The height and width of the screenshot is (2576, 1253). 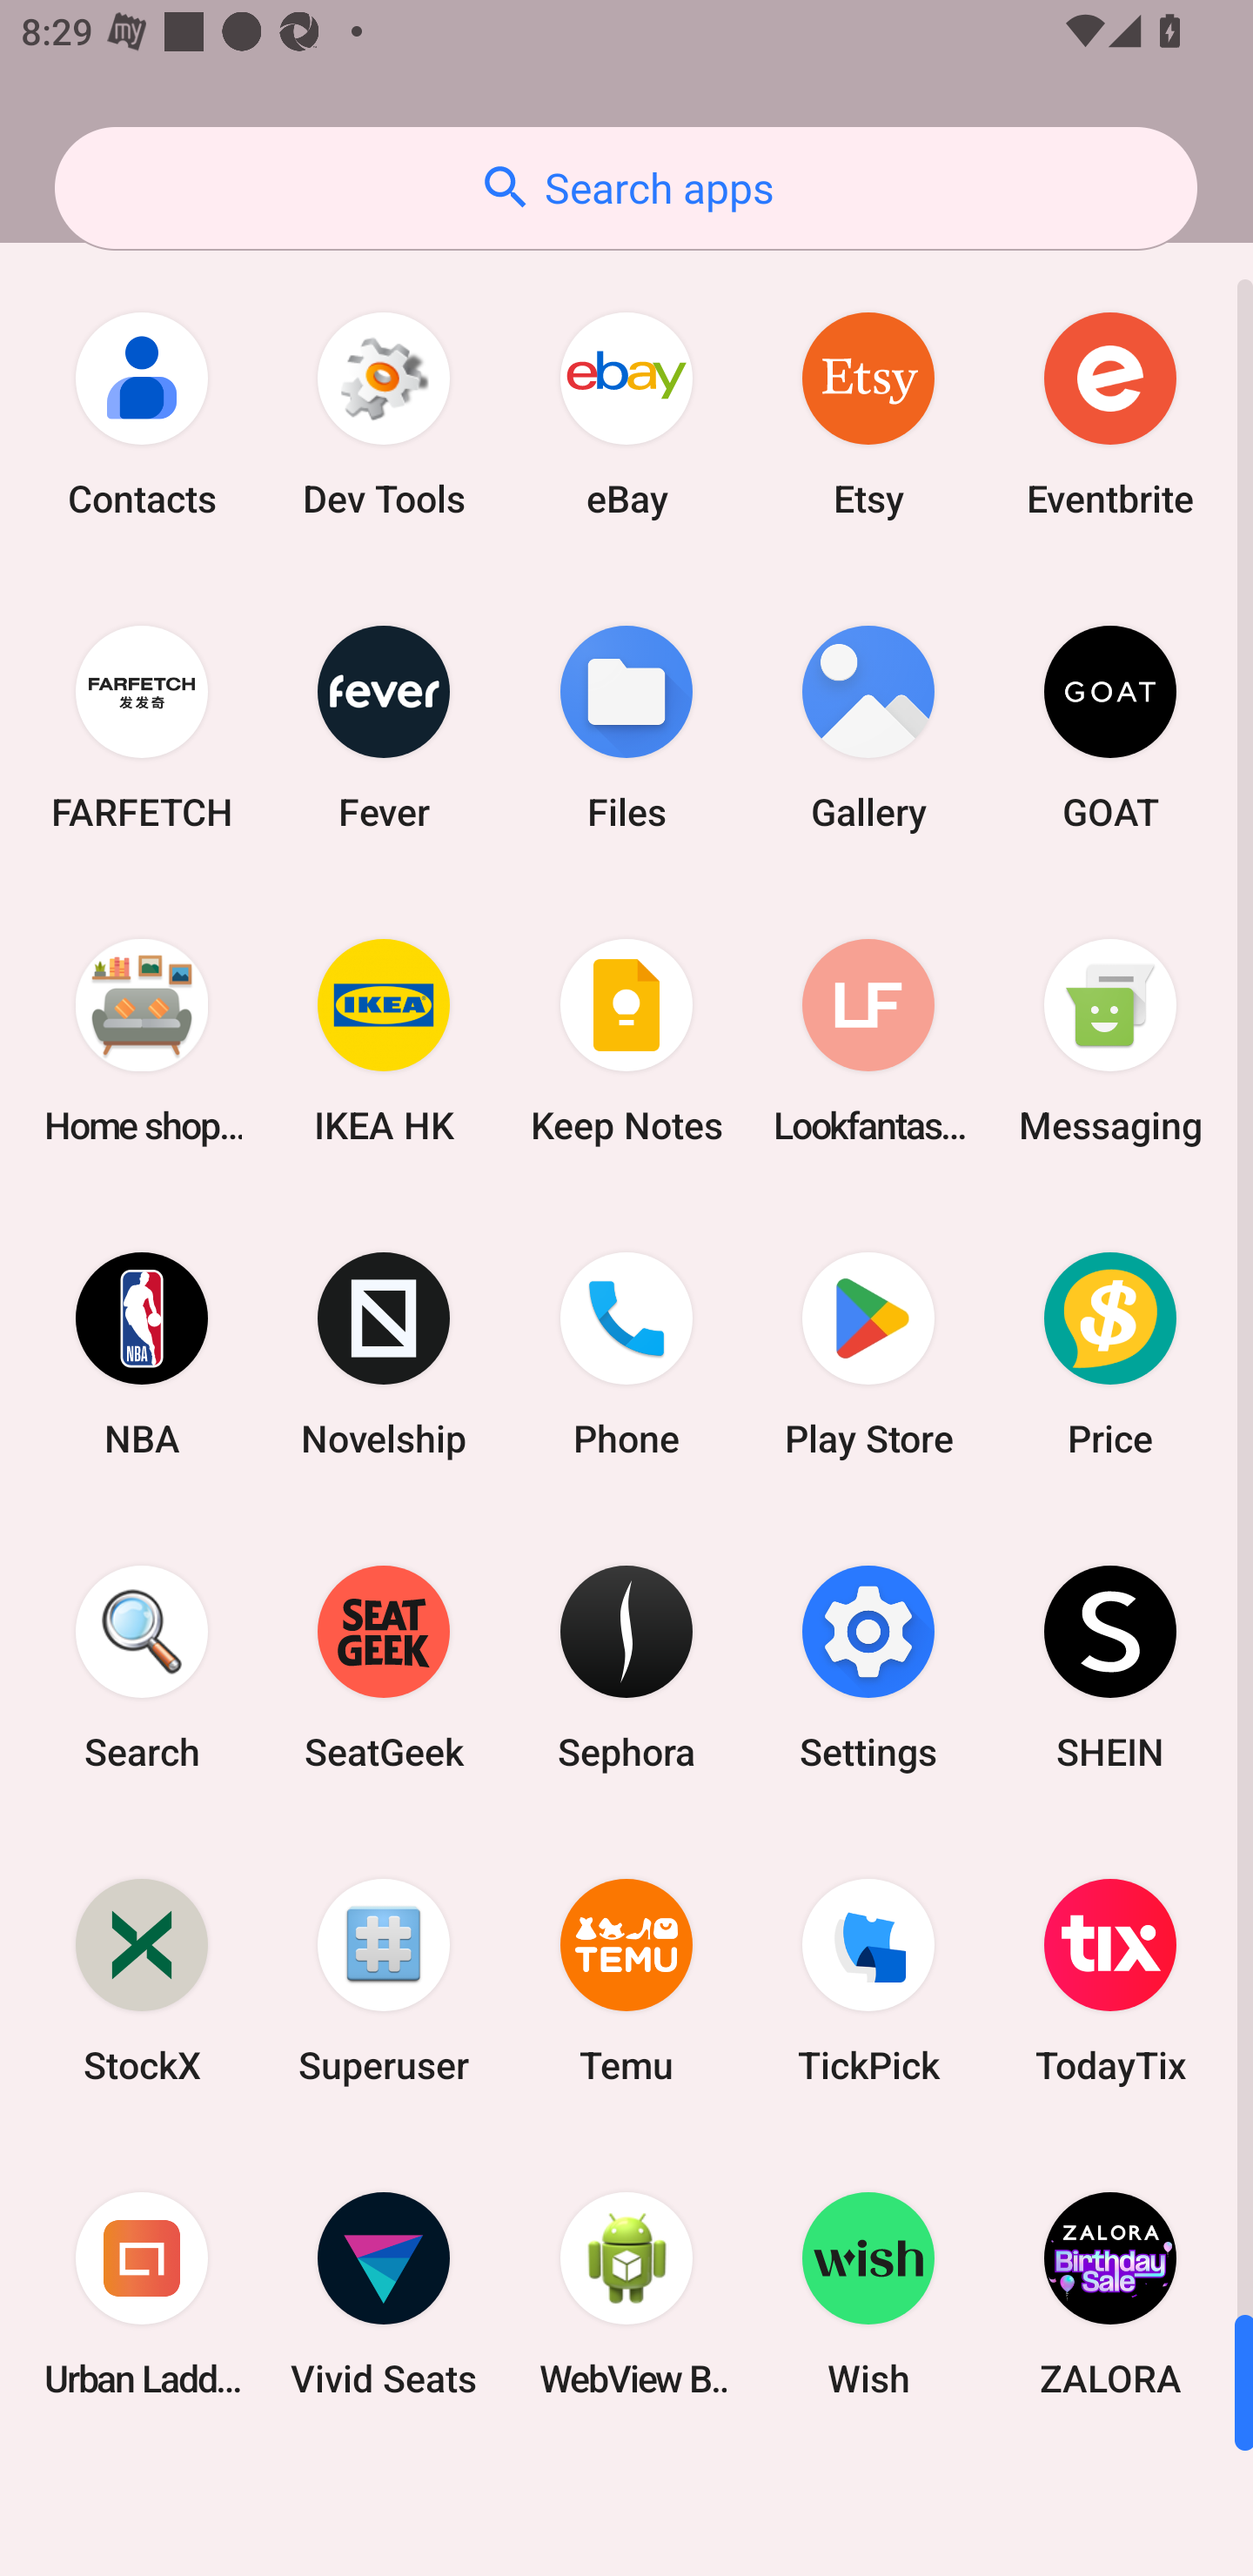 I want to click on Vivid Seats, so click(x=384, y=2293).